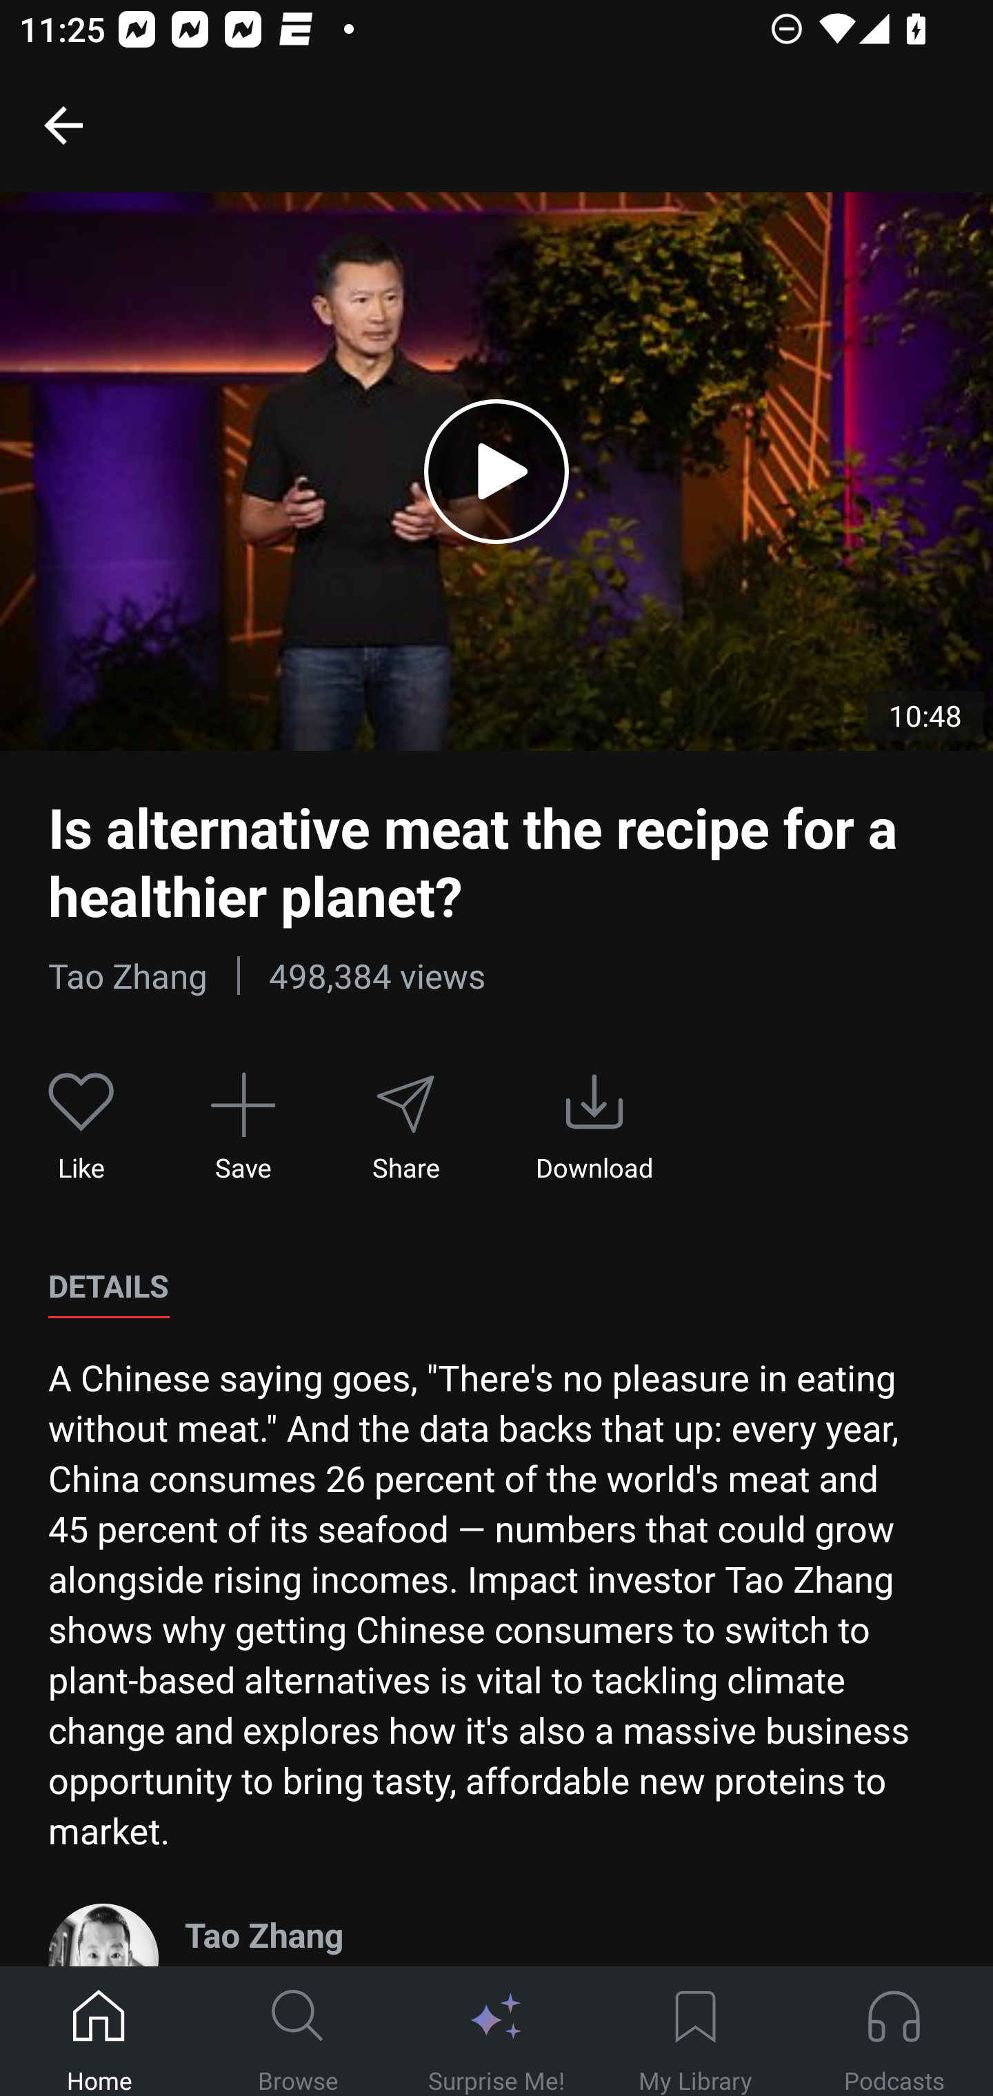 This screenshot has width=993, height=2096. What do you see at coordinates (496, 2032) in the screenshot?
I see `Surprise Me!` at bounding box center [496, 2032].